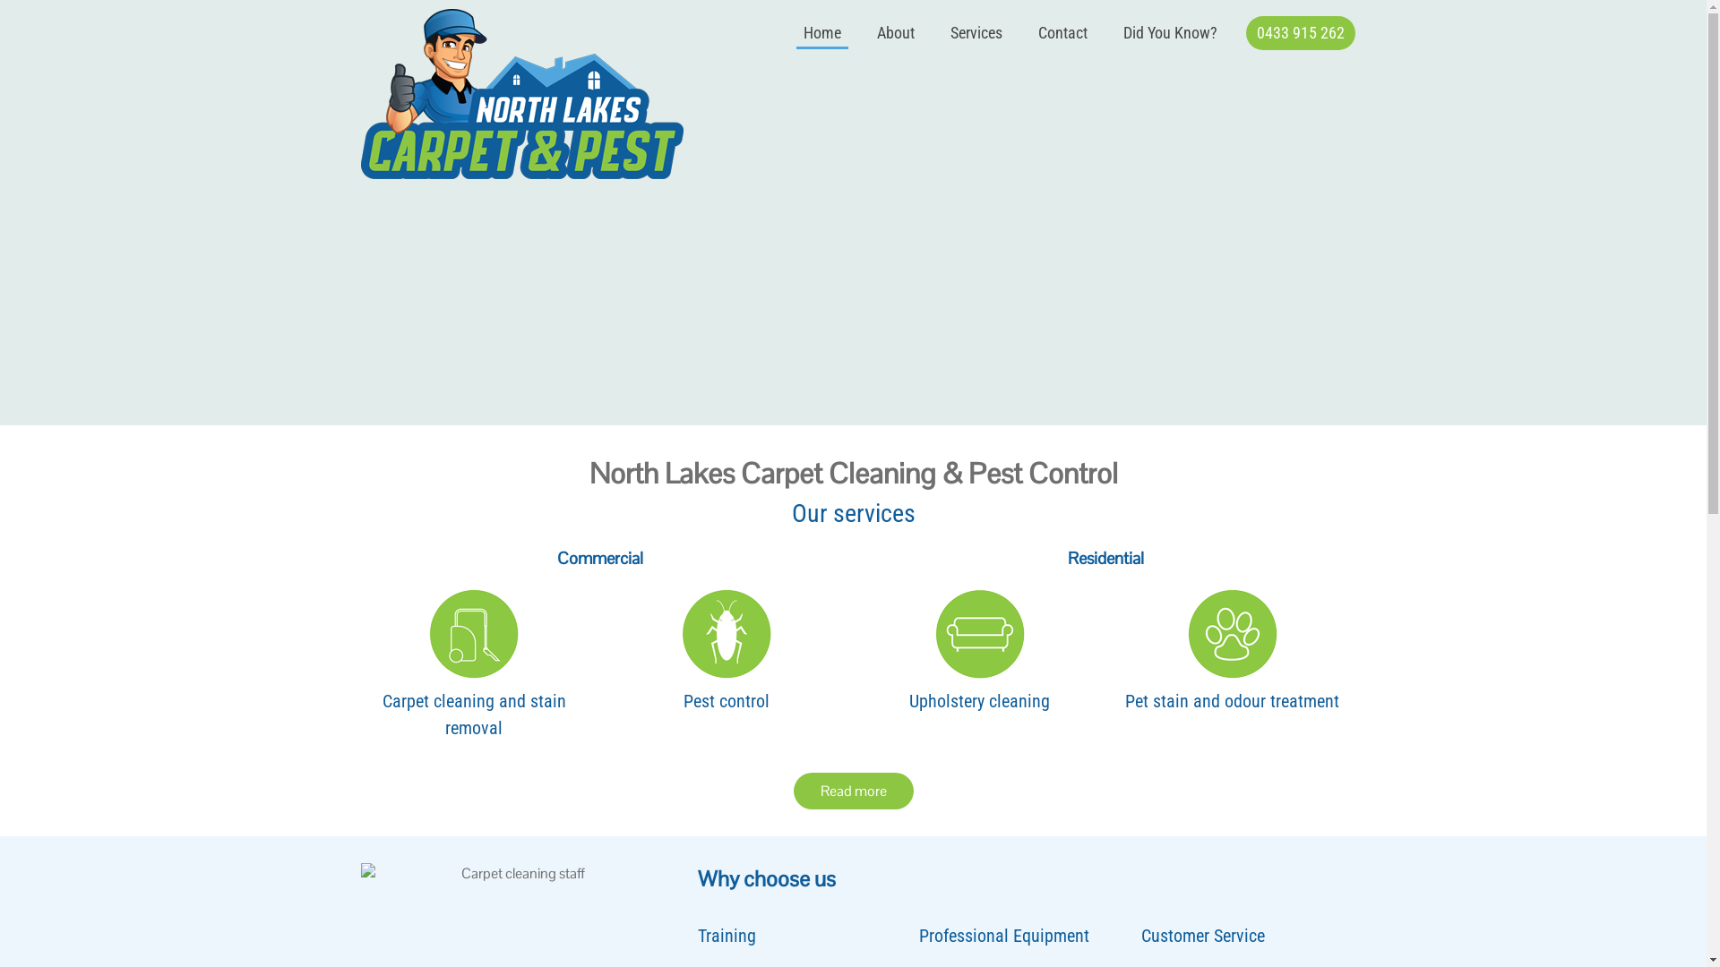 Image resolution: width=1720 pixels, height=967 pixels. Describe the element at coordinates (976, 33) in the screenshot. I see `Services` at that location.